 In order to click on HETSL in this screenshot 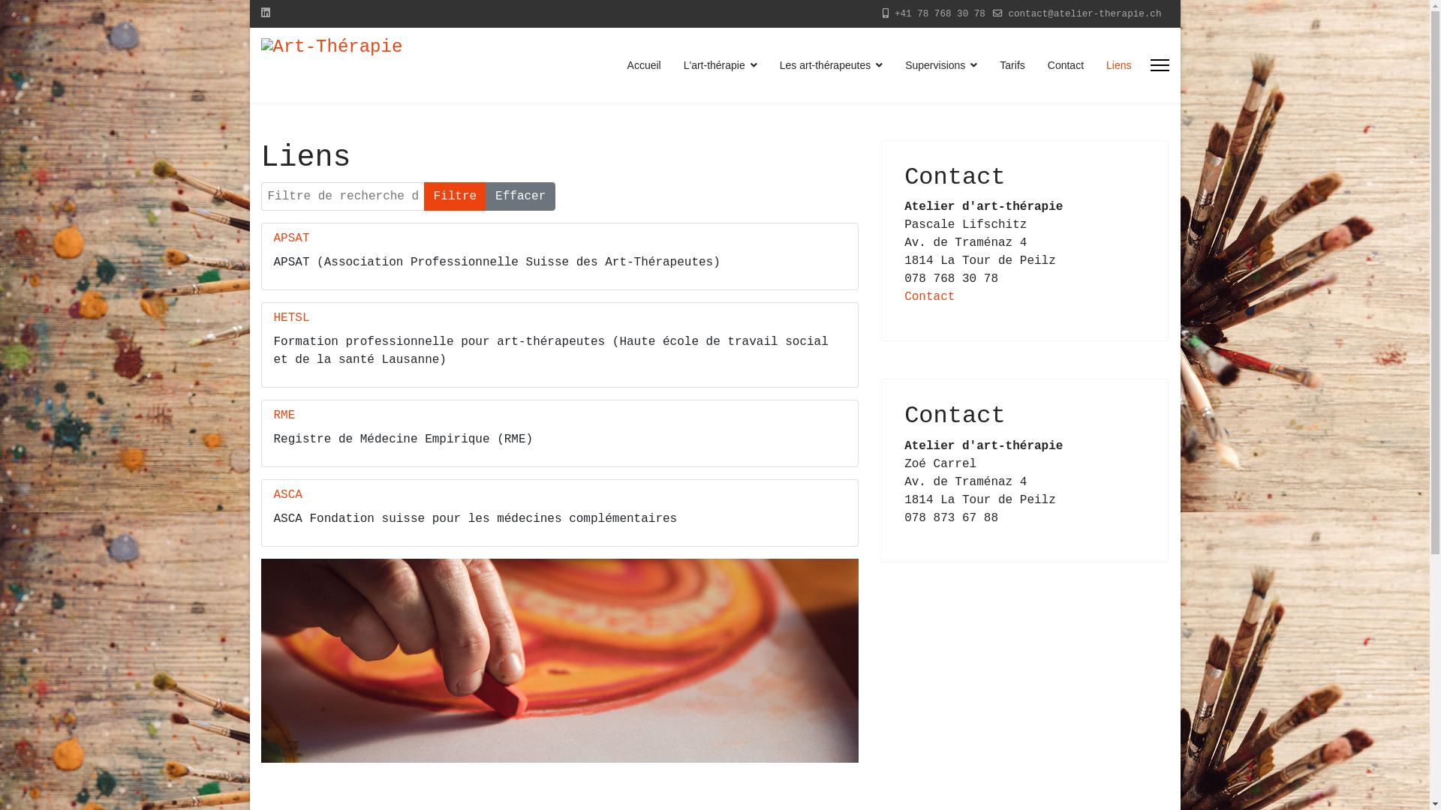, I will do `click(291, 318)`.